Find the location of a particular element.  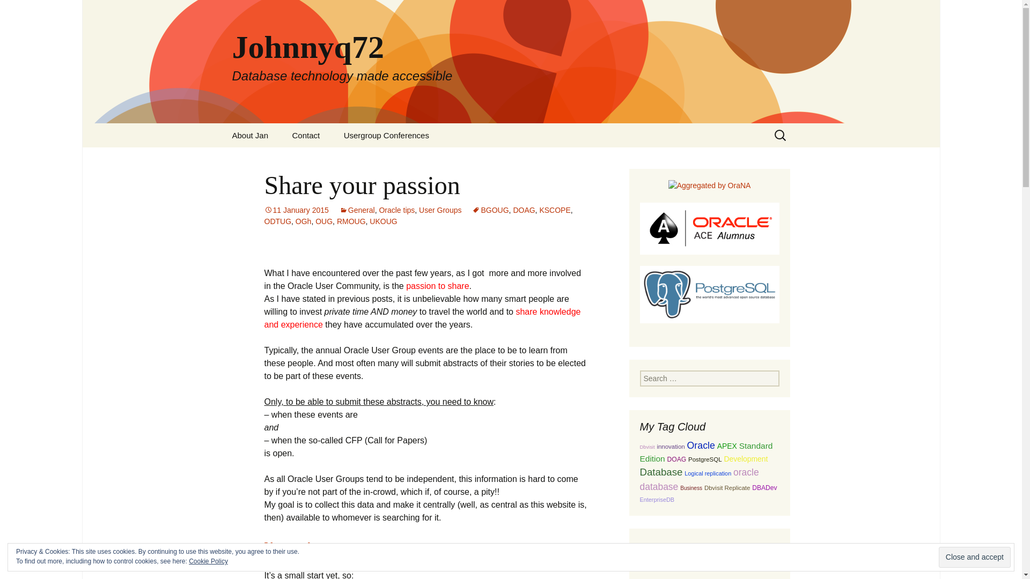

Close and accept is located at coordinates (974, 557).